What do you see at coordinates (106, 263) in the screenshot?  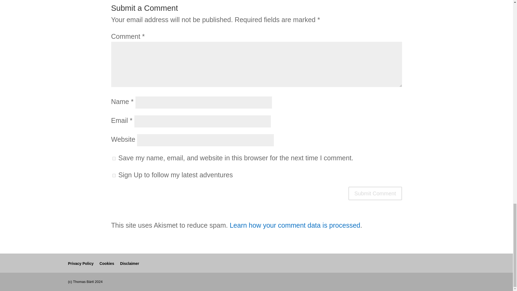 I see `Cookies` at bounding box center [106, 263].